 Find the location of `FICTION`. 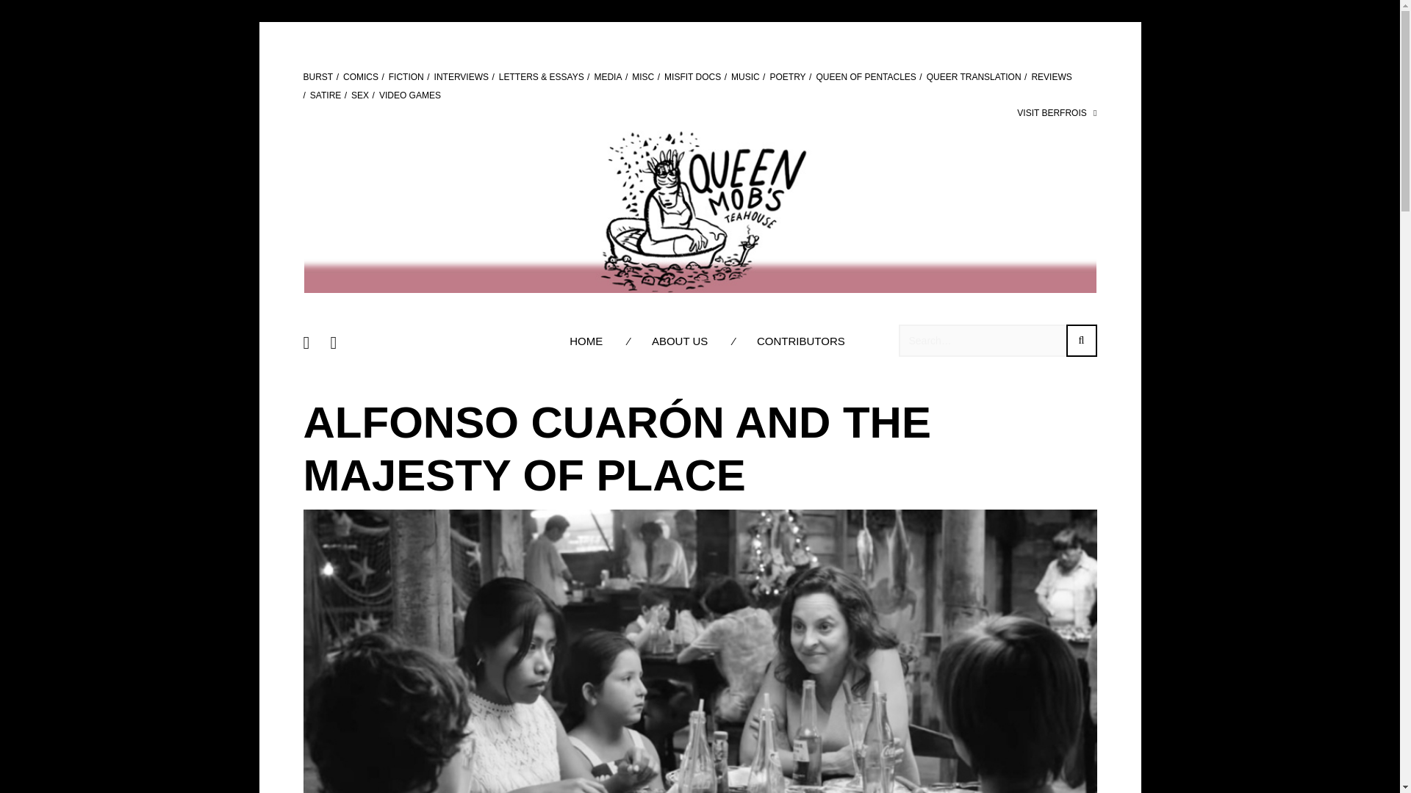

FICTION is located at coordinates (406, 77).